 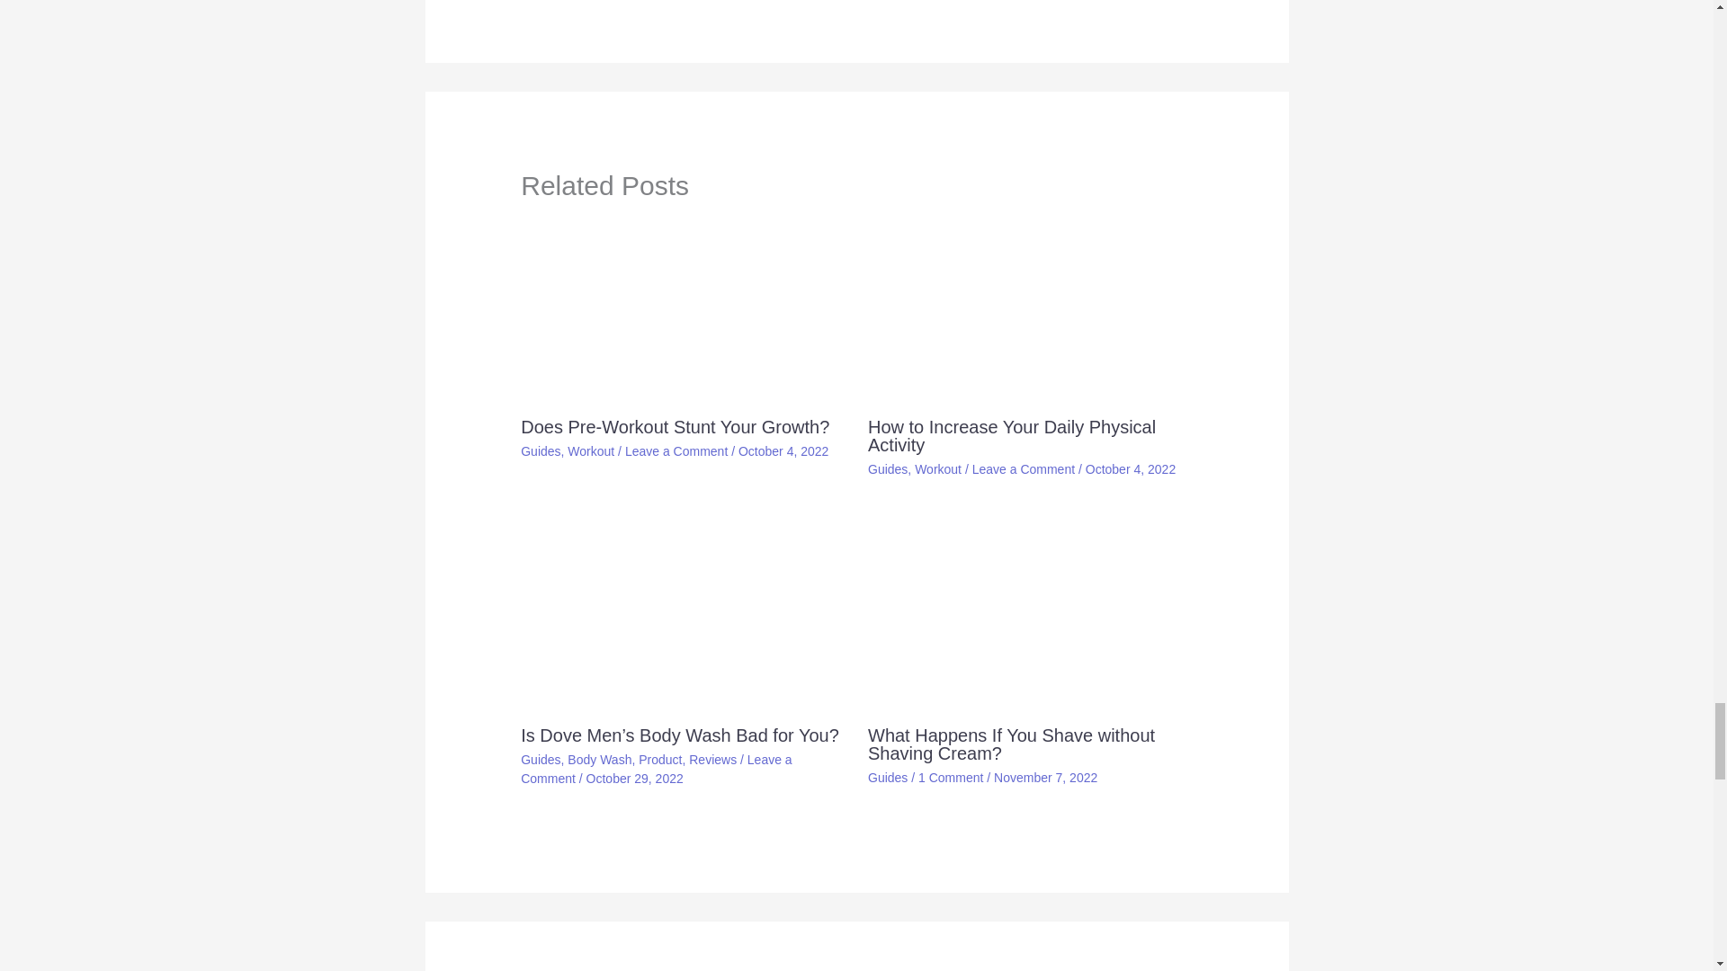 I want to click on Does Pre-Workout Stunt Your Growth?, so click(x=675, y=427).